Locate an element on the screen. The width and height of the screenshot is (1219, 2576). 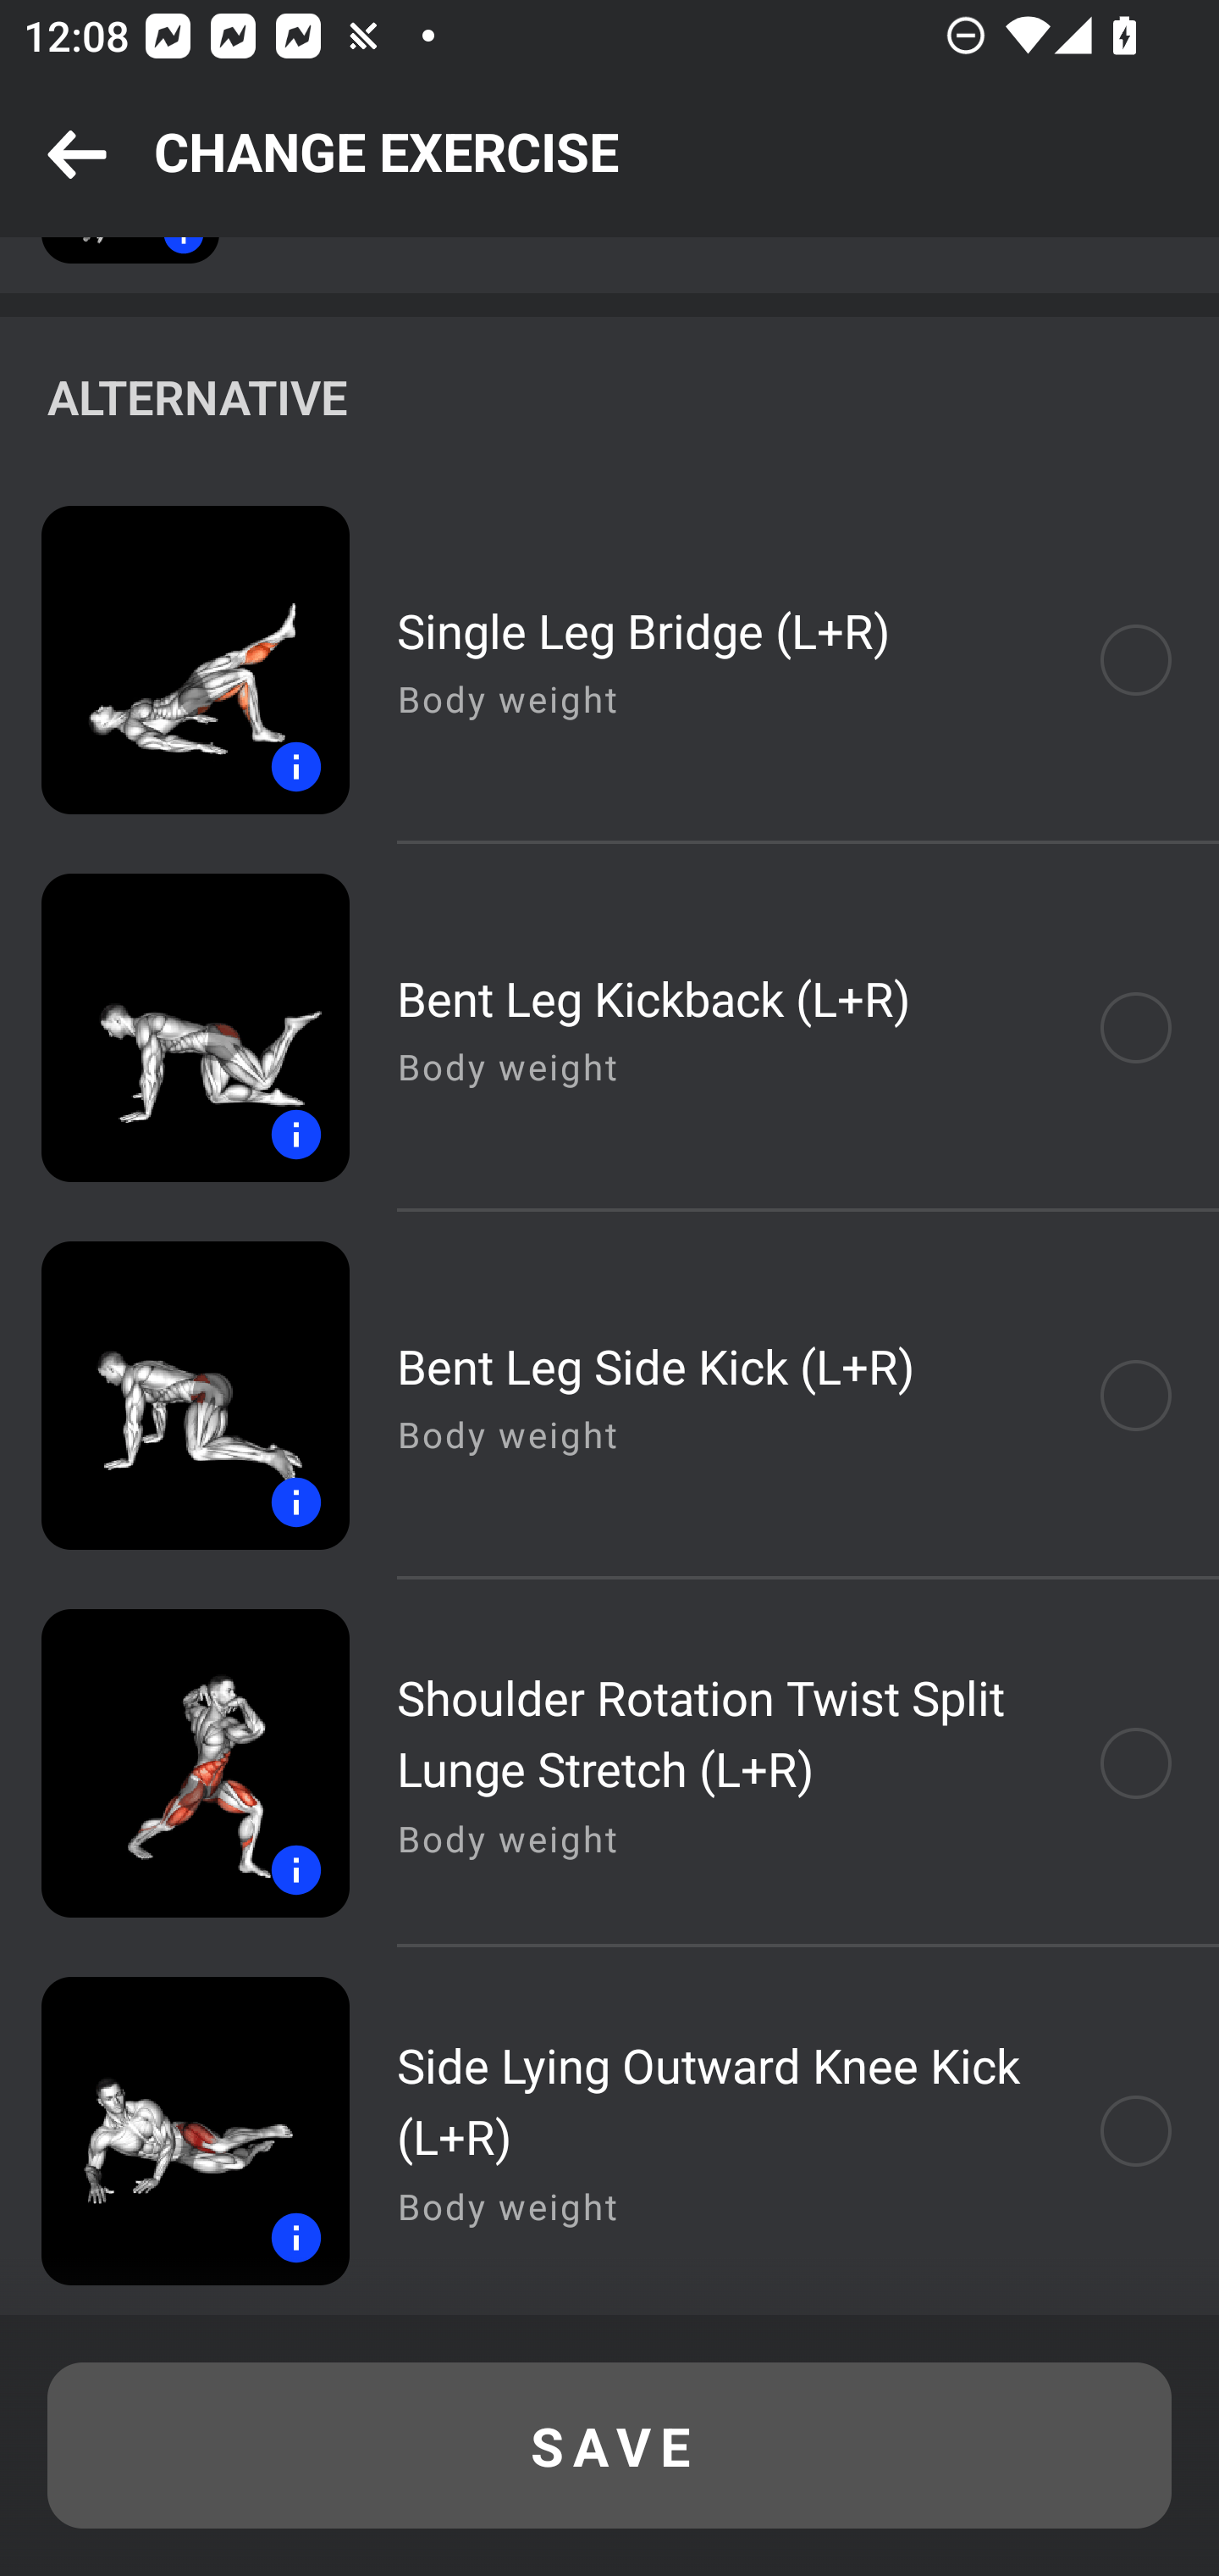
details Bent Leg Kickback (L+R) Body weight is located at coordinates (609, 1027).